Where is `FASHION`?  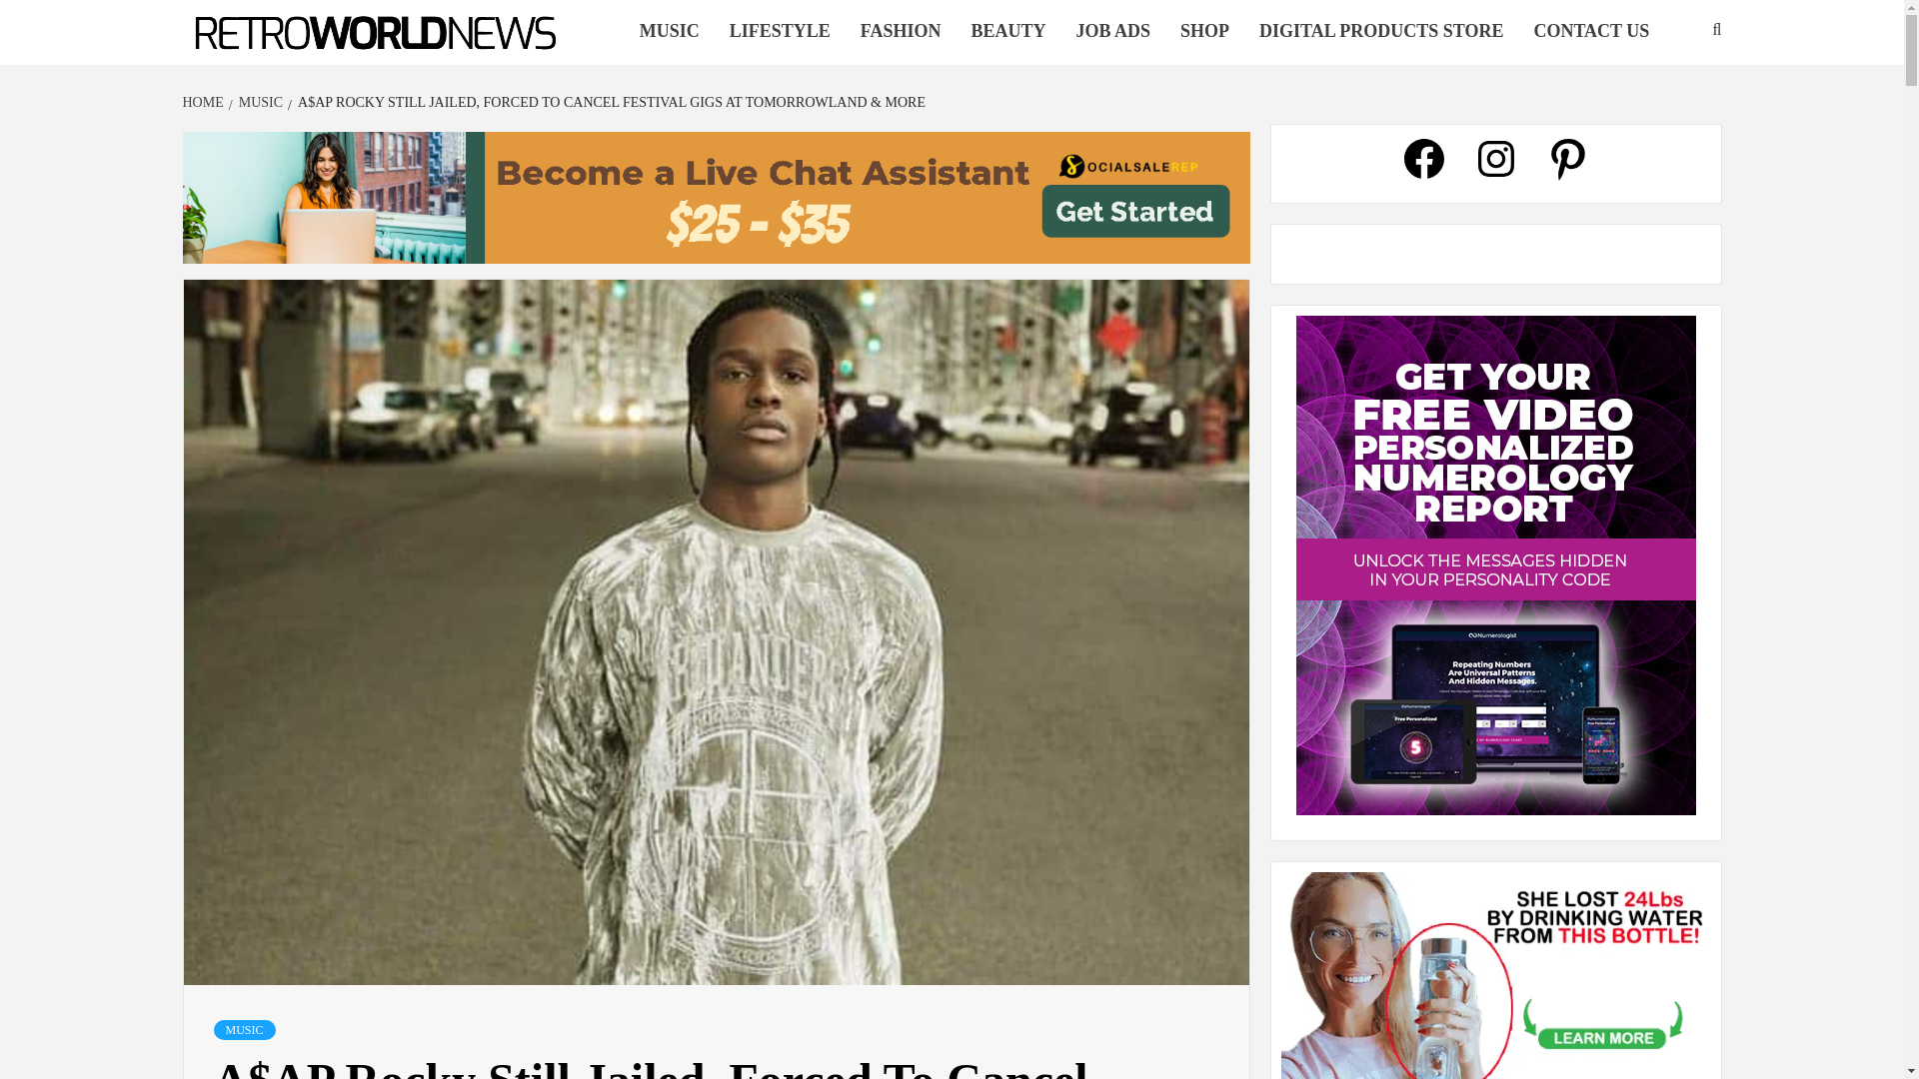
FASHION is located at coordinates (901, 31).